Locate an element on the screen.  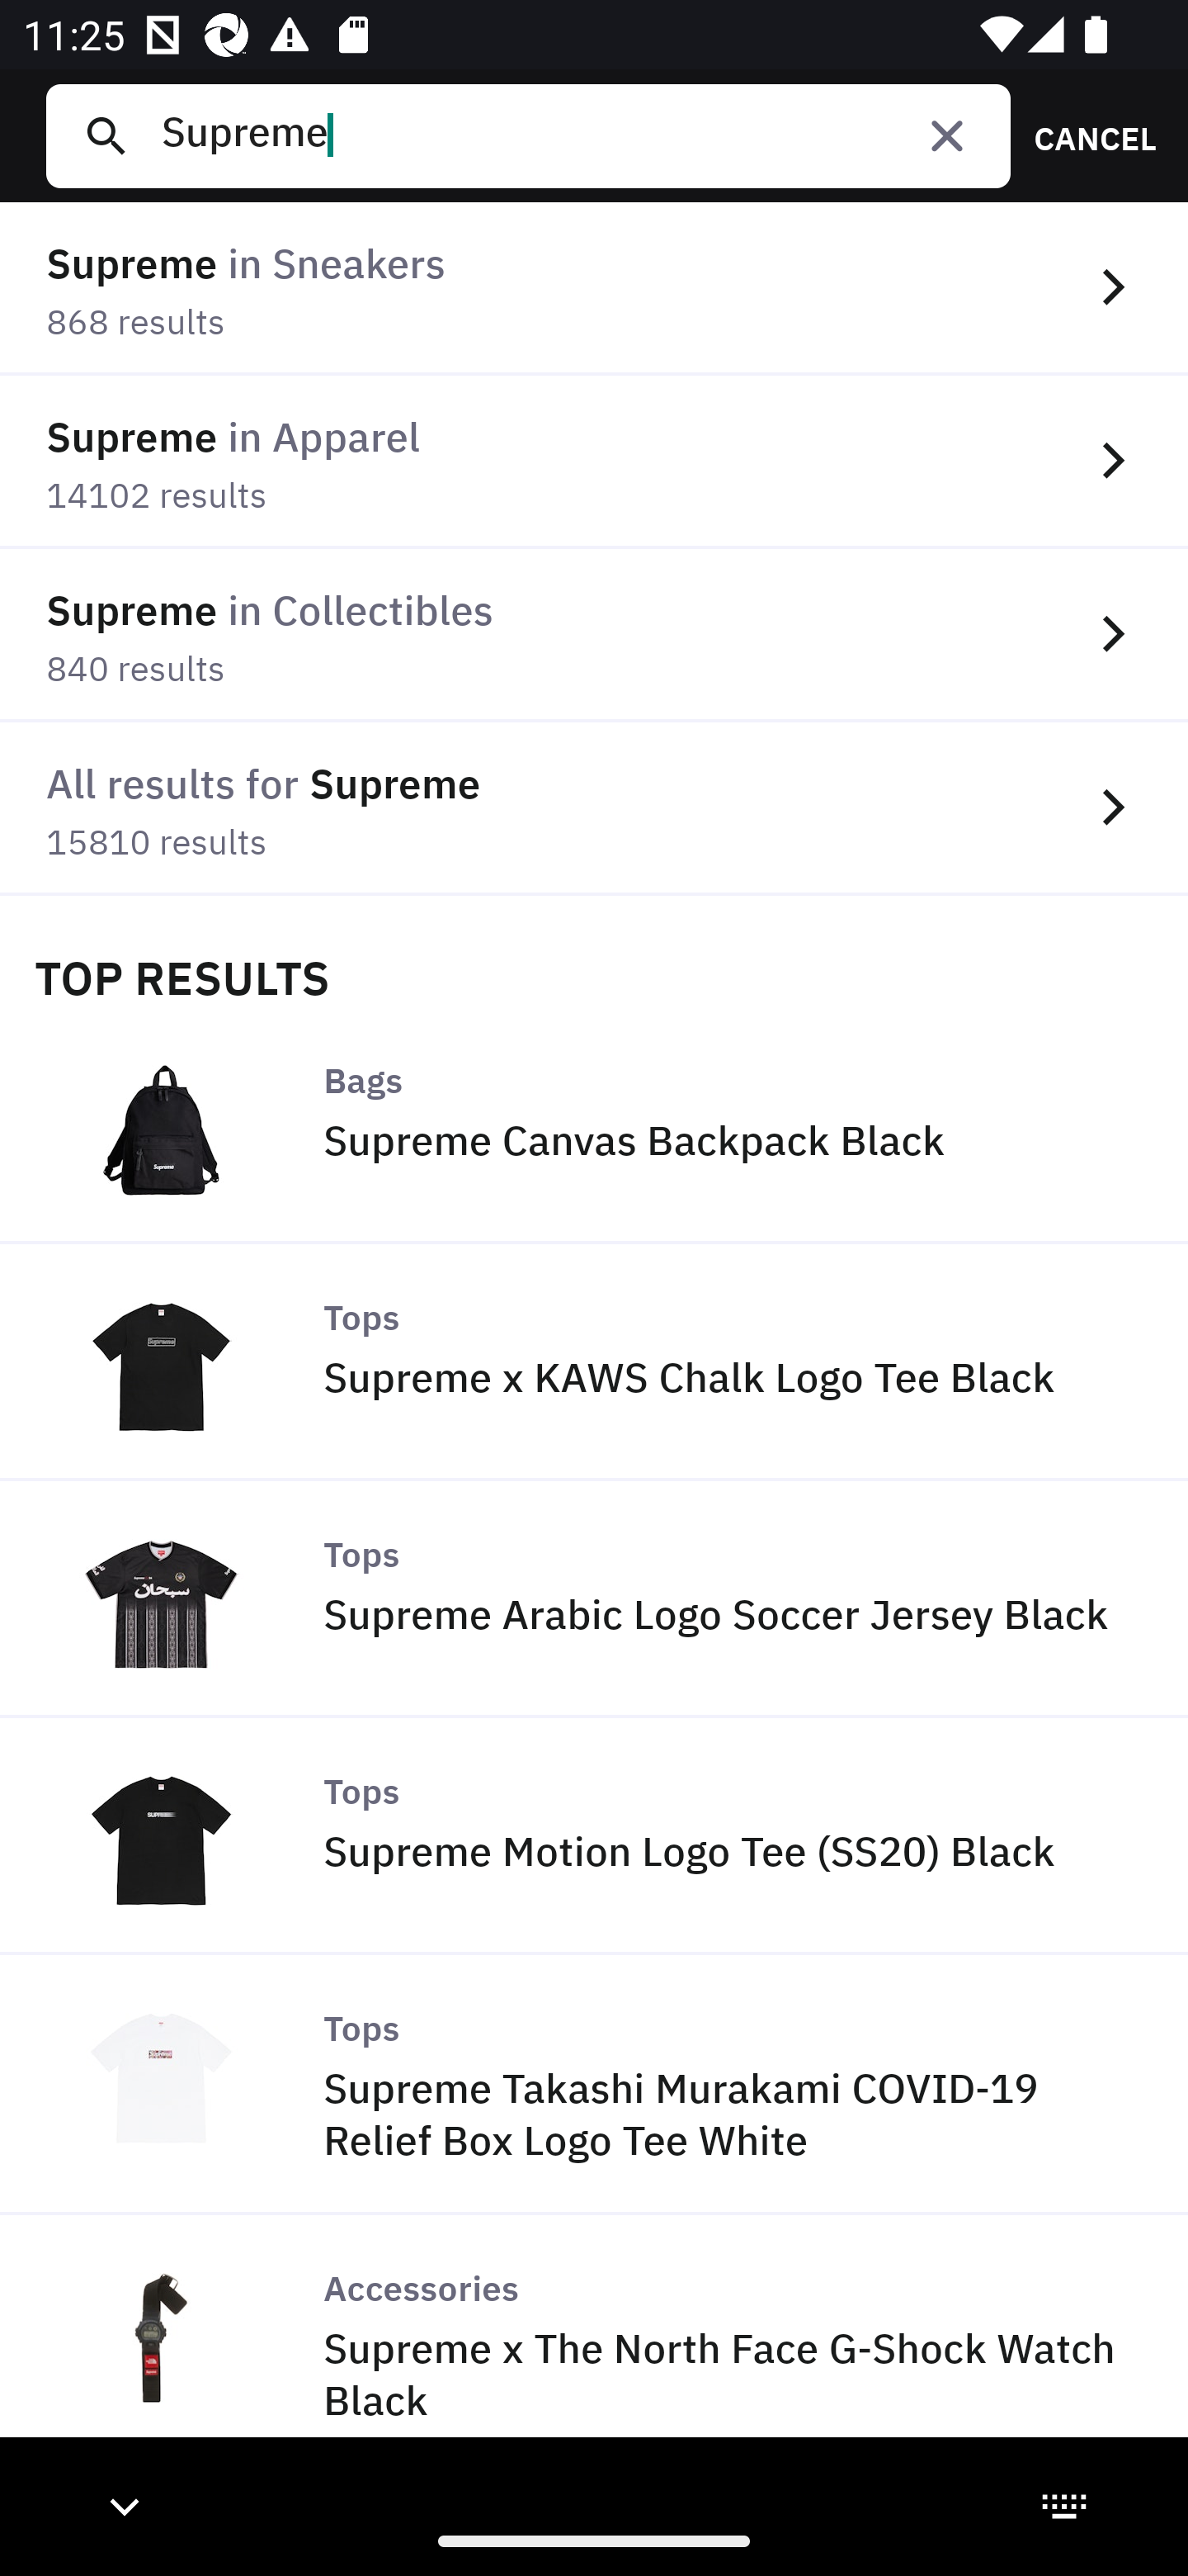
Tops Supreme Arabic Logo Soccer Jersey Black is located at coordinates (594, 1599).